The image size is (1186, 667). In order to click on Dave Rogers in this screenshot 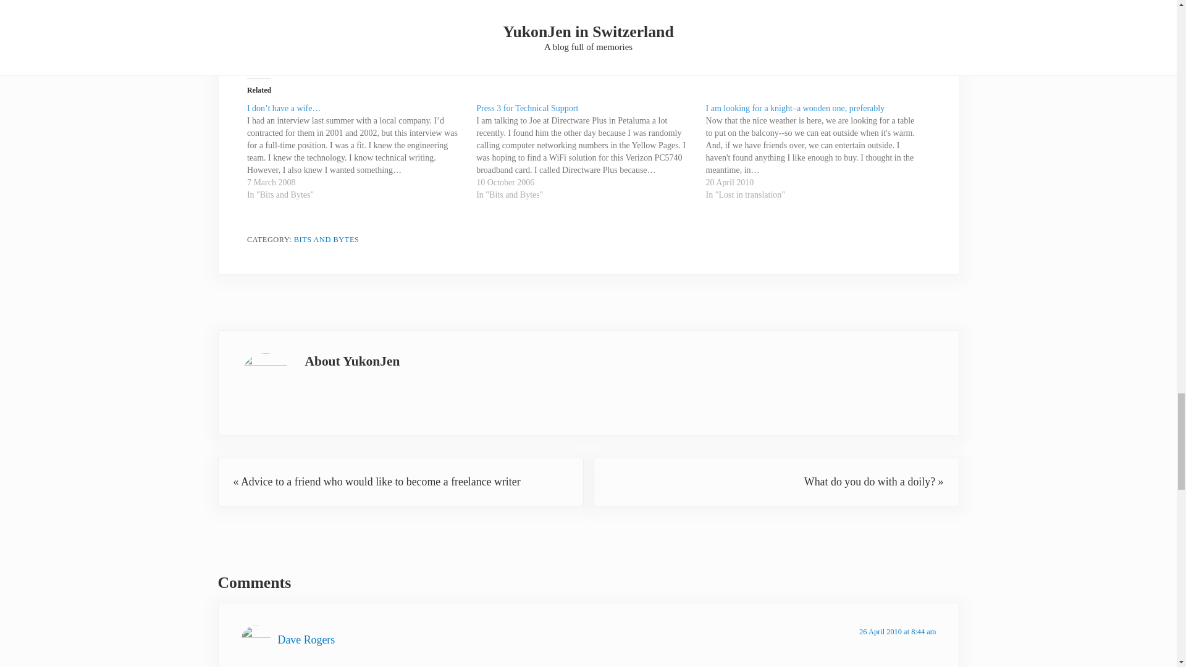, I will do `click(306, 640)`.